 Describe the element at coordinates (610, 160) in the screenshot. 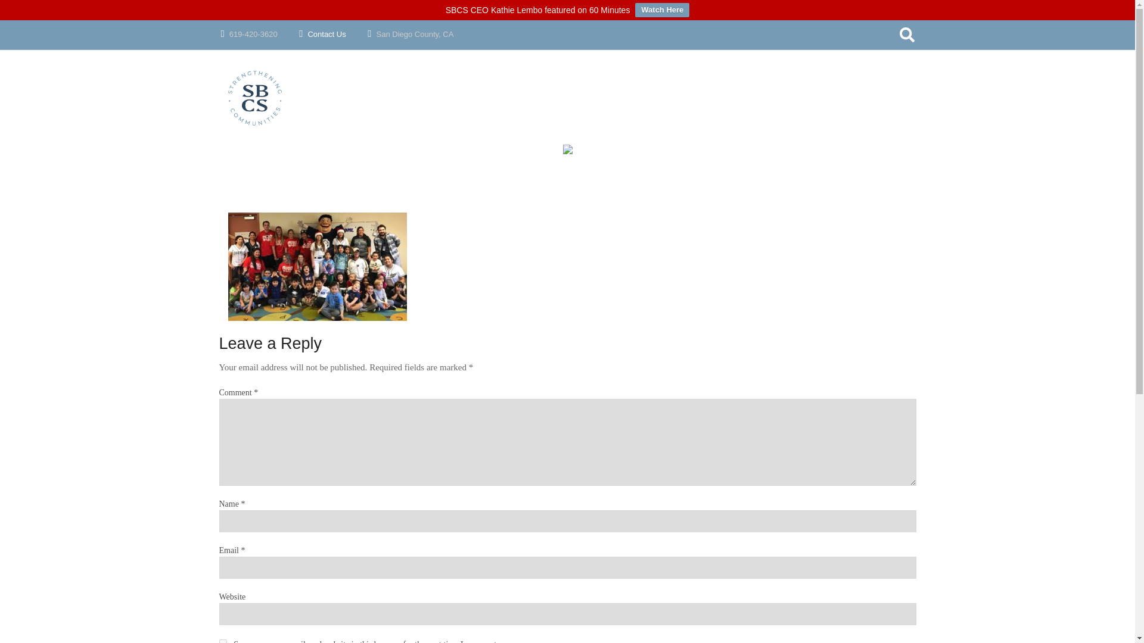

I see `GIFTS IN KIND` at that location.